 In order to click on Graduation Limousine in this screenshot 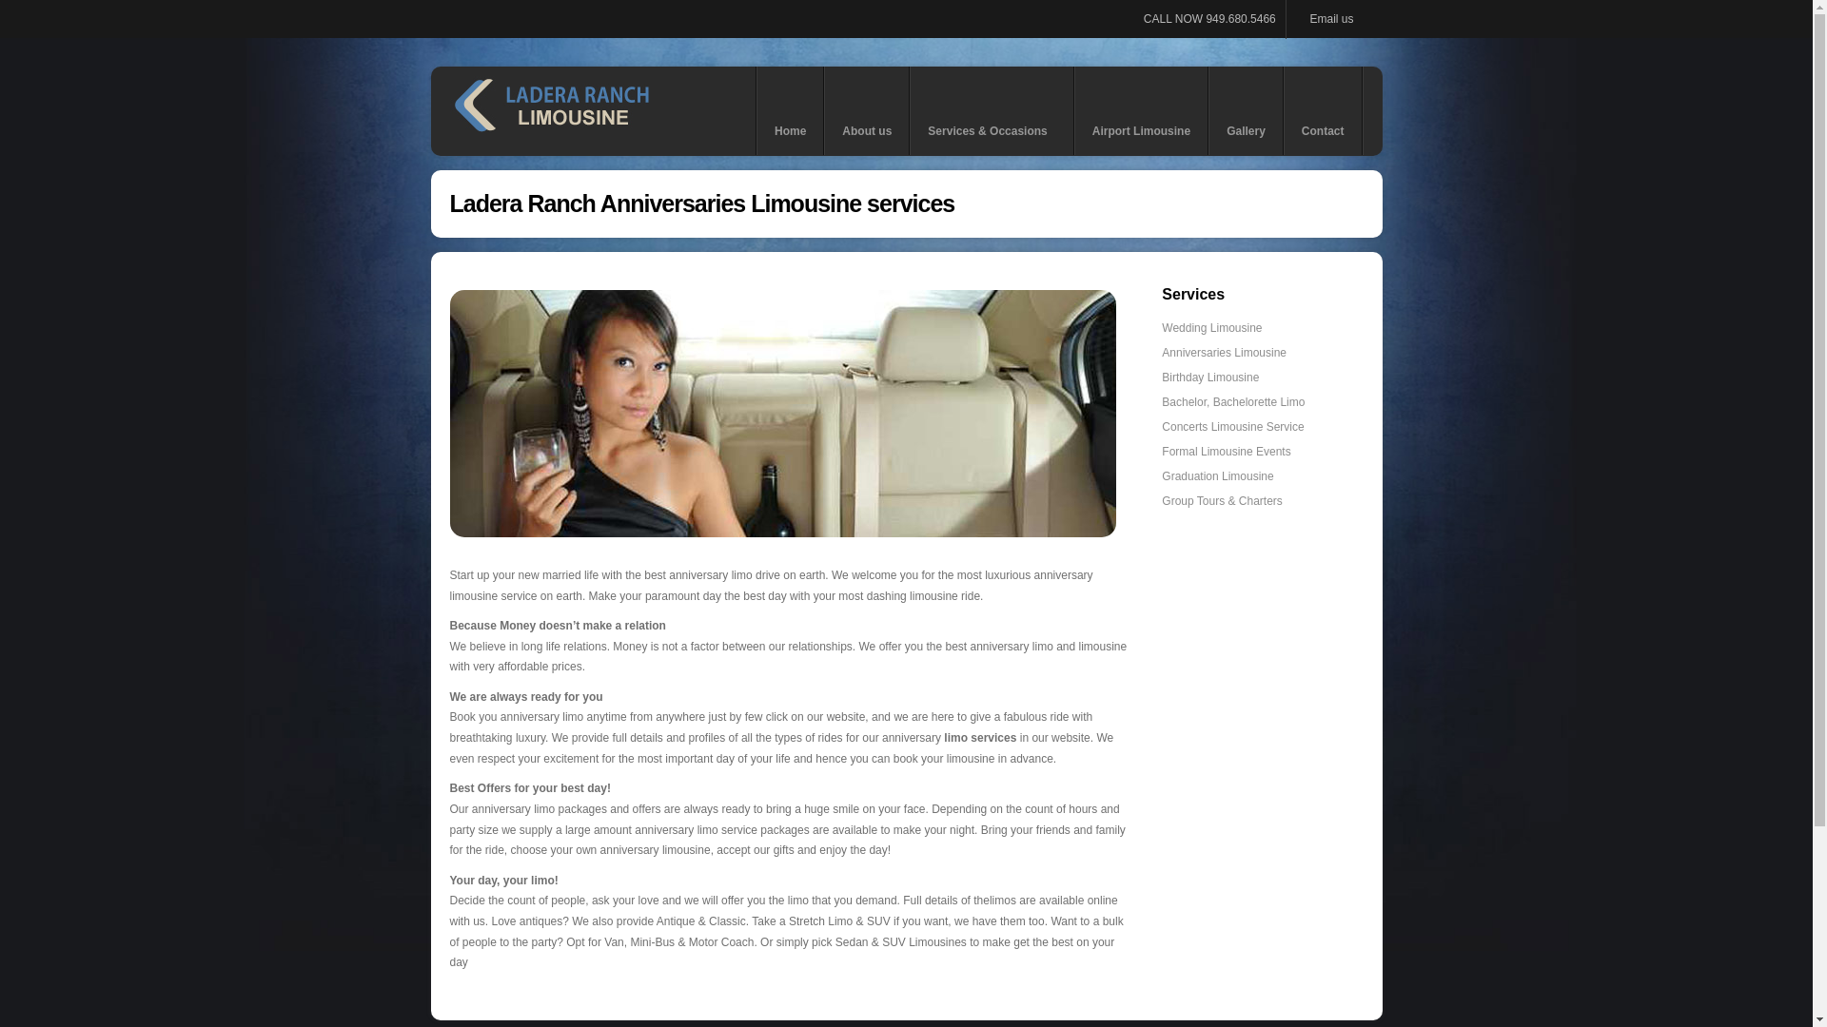, I will do `click(1218, 475)`.